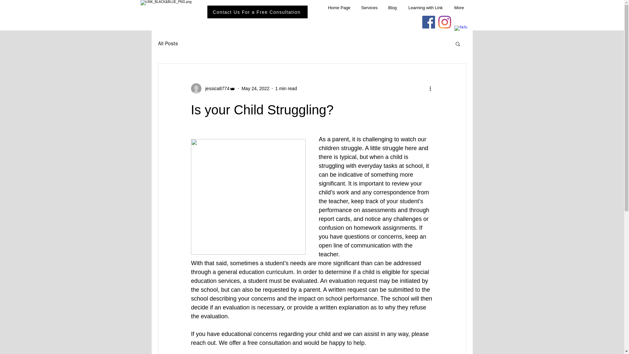 The width and height of the screenshot is (629, 354). I want to click on Learning with Link, so click(426, 8).